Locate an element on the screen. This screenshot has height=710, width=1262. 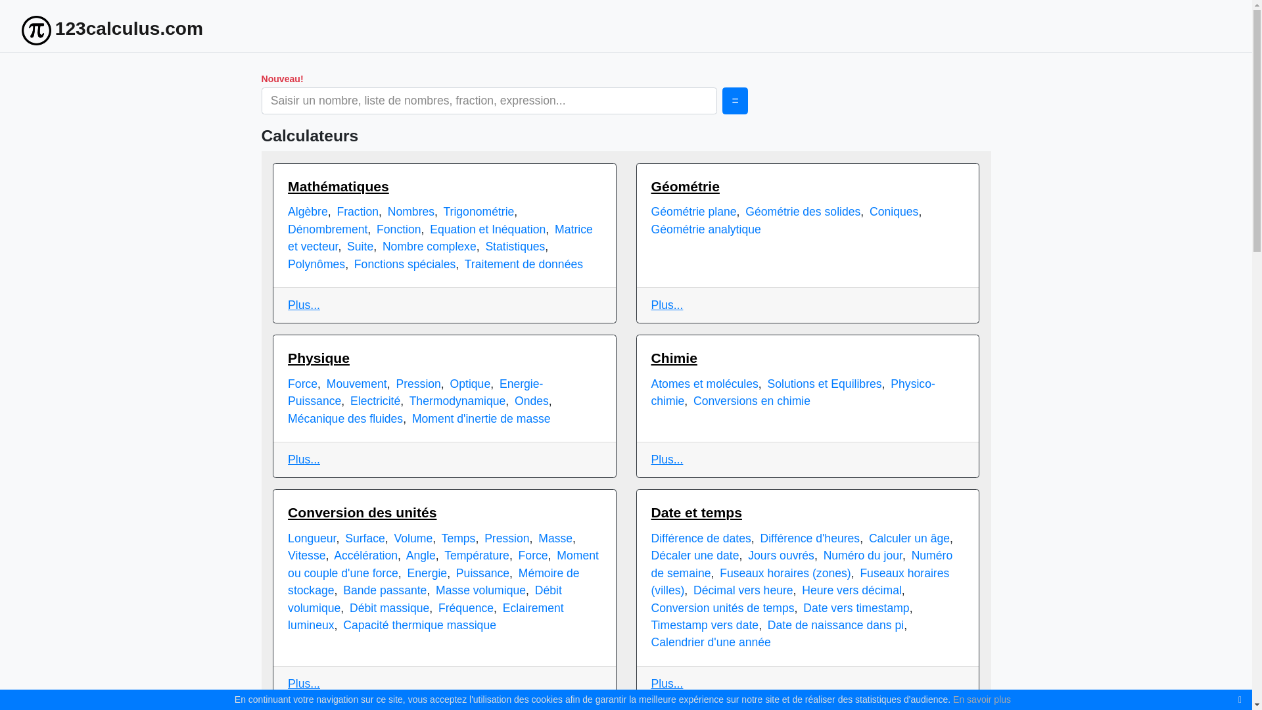
Mouvement is located at coordinates (357, 384).